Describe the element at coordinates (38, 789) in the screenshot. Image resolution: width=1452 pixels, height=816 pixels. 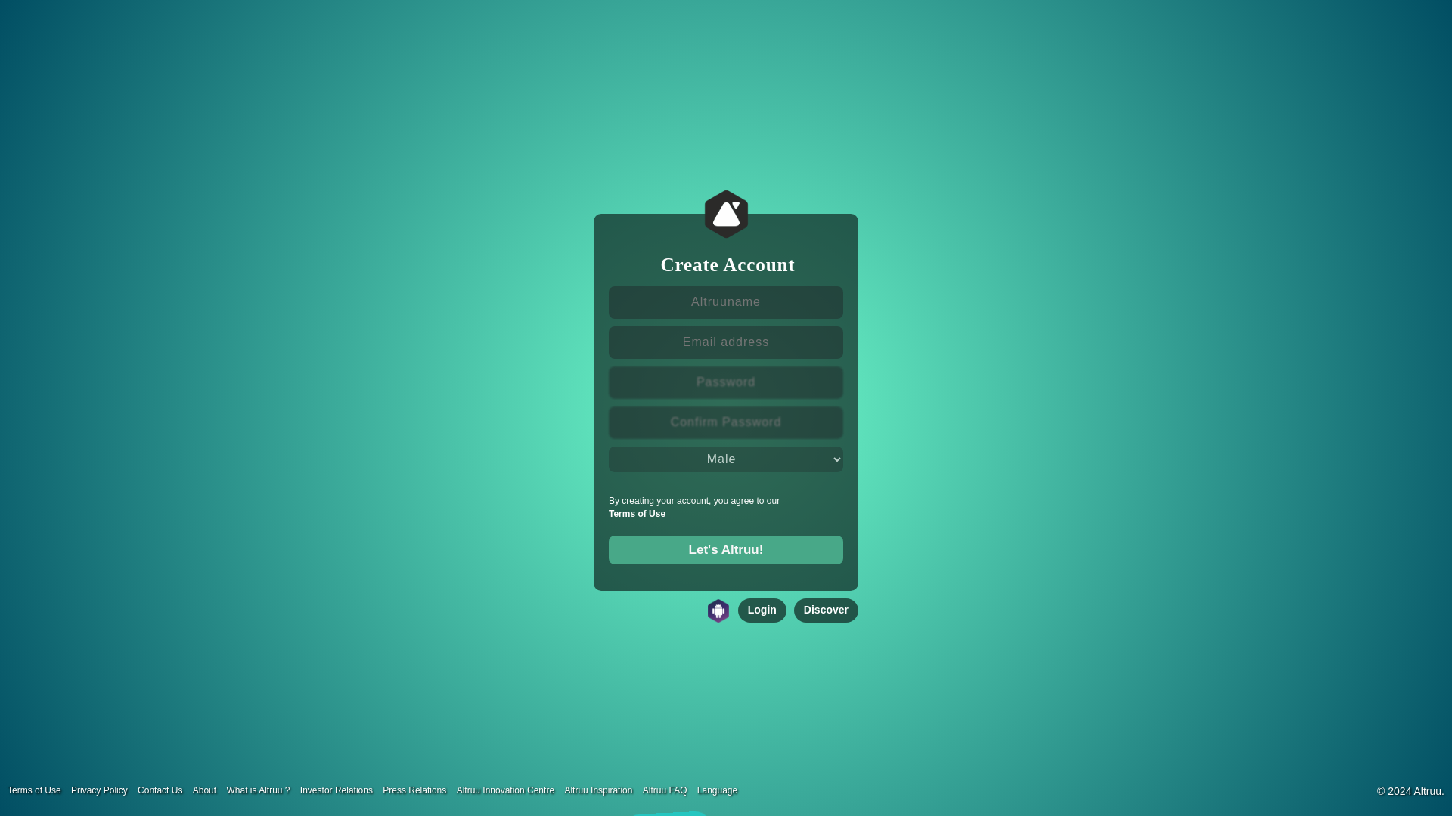
I see `Terms of Use` at that location.